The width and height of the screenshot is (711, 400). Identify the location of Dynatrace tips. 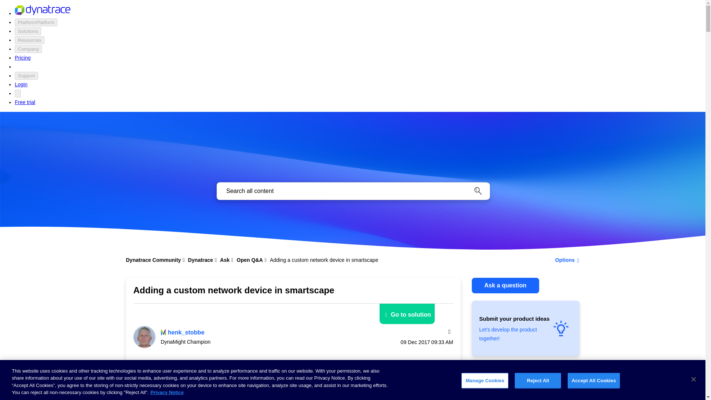
(308, 51).